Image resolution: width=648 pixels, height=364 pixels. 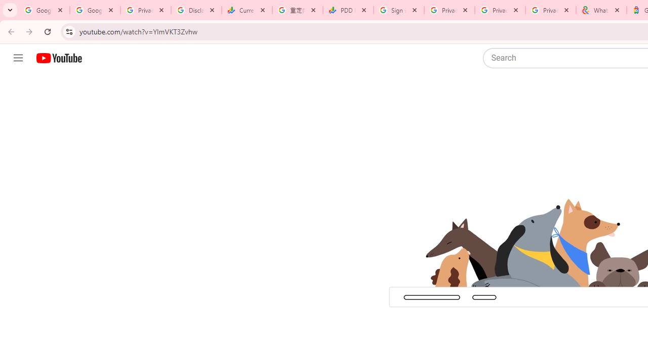 What do you see at coordinates (399, 10) in the screenshot?
I see `Sign in - Google Accounts` at bounding box center [399, 10].